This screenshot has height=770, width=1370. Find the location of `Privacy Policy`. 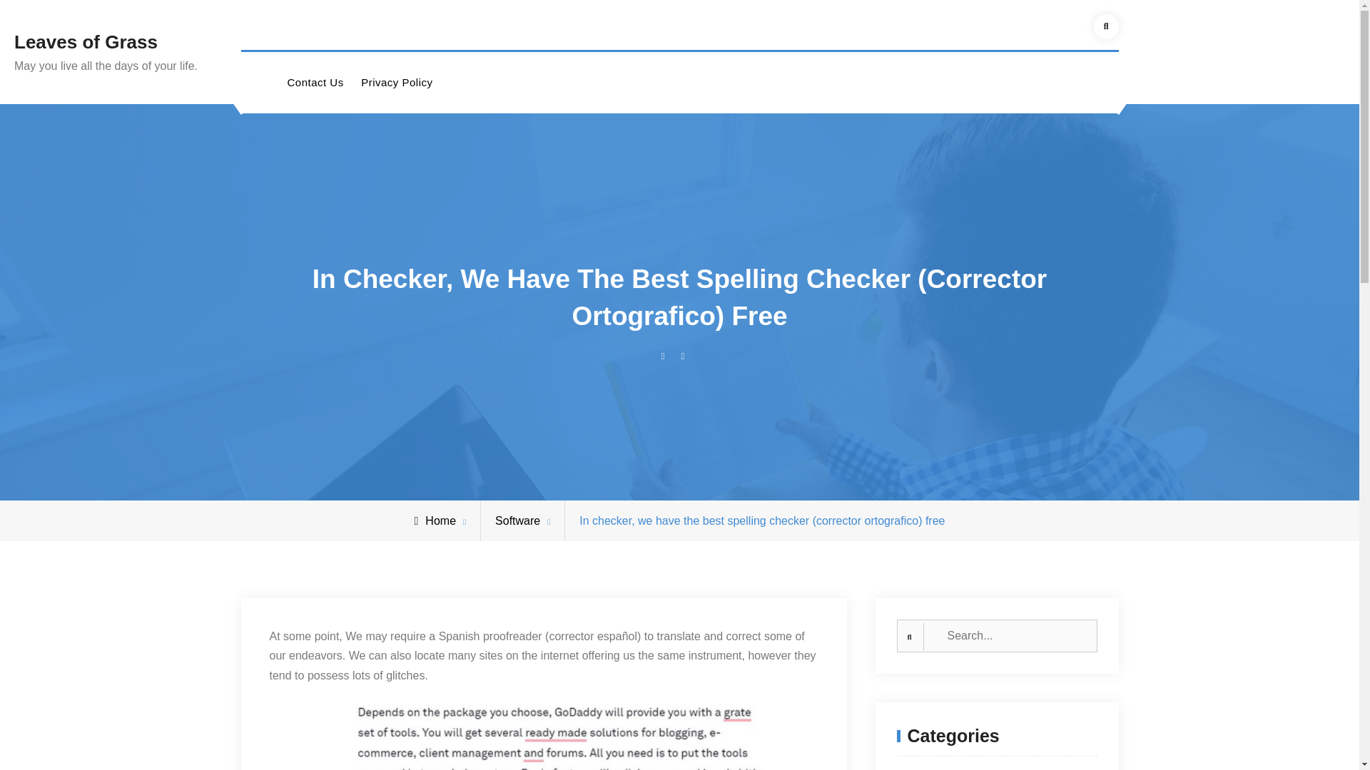

Privacy Policy is located at coordinates (397, 83).